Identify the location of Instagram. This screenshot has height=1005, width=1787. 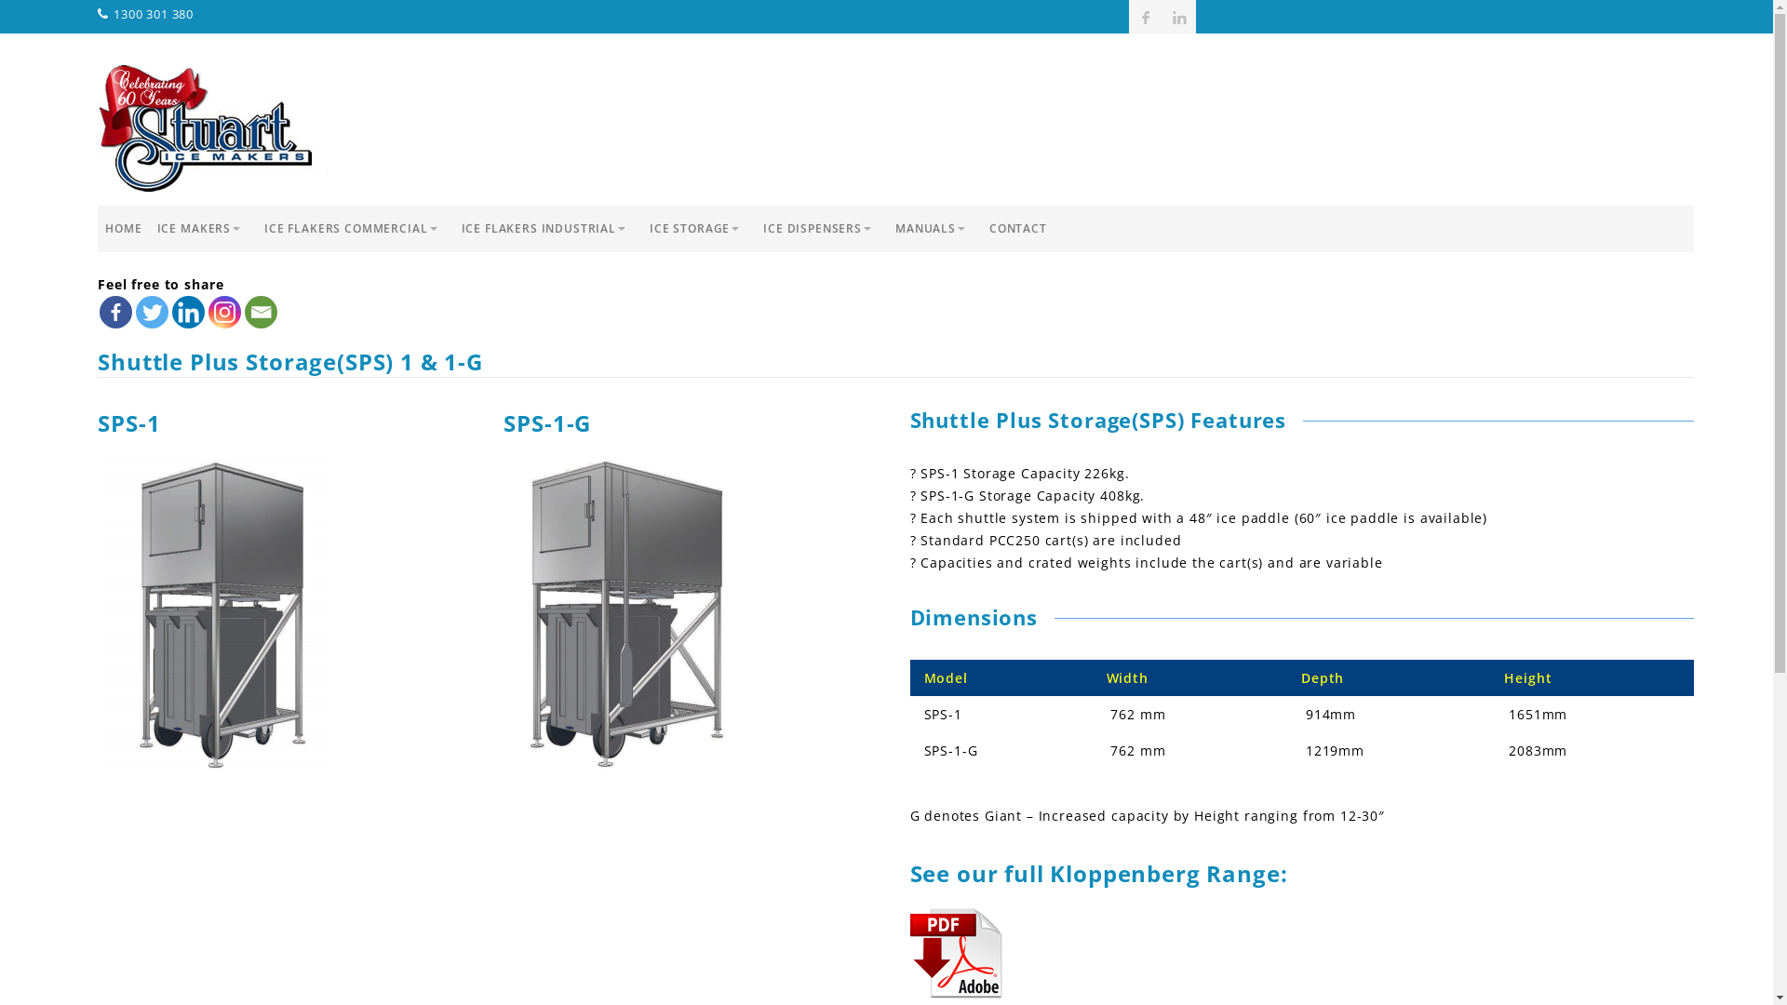
(225, 313).